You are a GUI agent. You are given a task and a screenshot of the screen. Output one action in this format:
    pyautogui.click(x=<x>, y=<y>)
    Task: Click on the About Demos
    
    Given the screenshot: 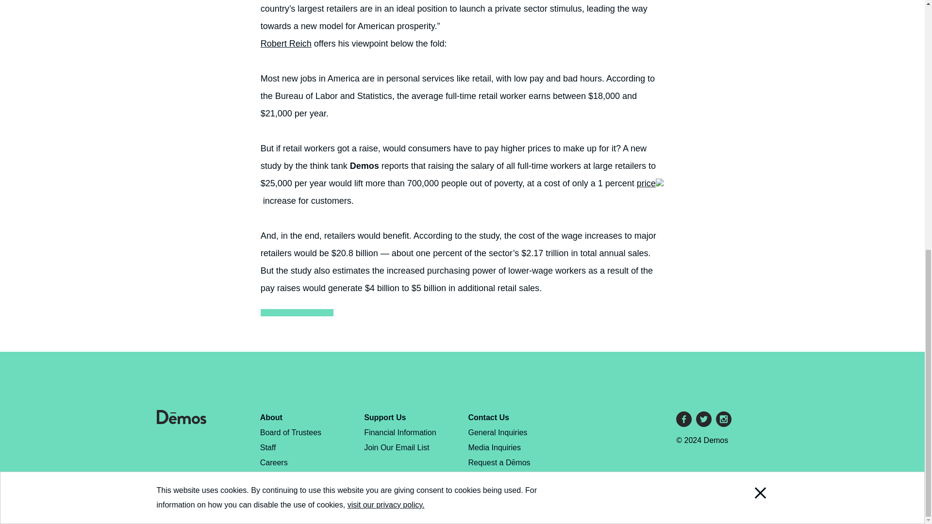 What is the action you would take?
    pyautogui.click(x=271, y=417)
    